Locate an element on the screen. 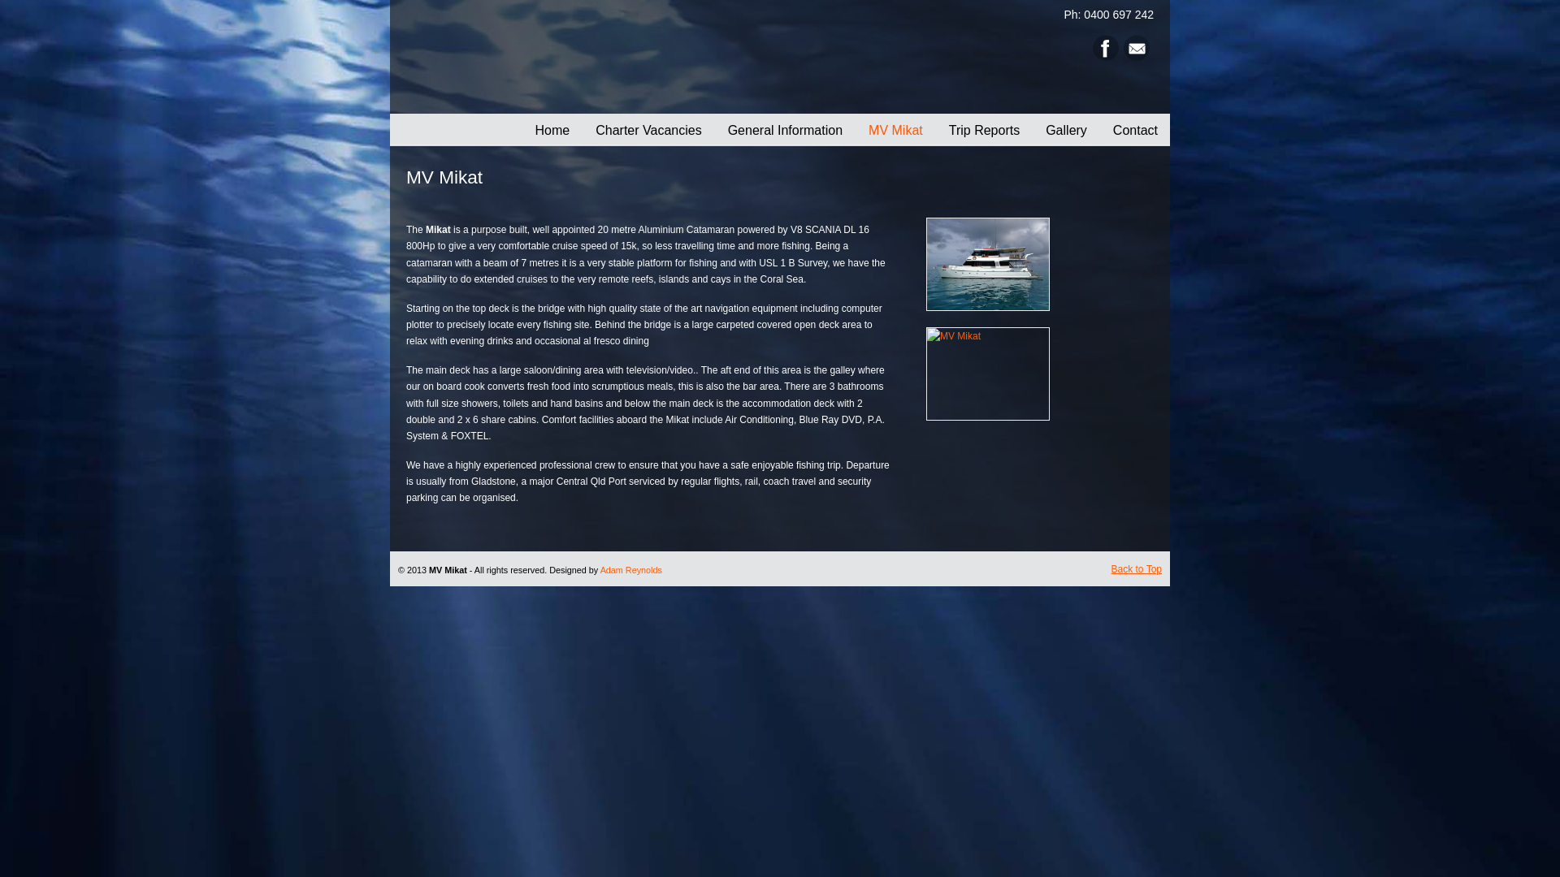  Gallery is located at coordinates (1064, 131).